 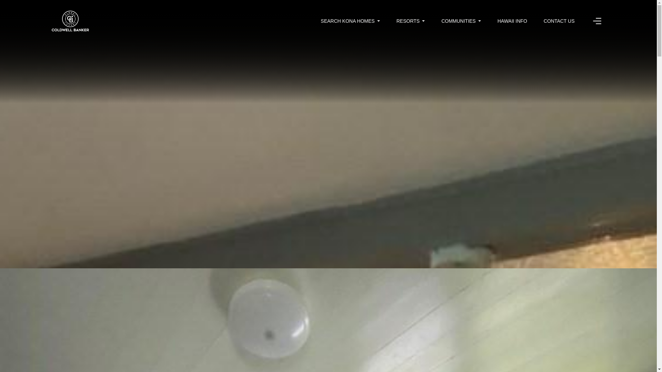 What do you see at coordinates (512, 21) in the screenshot?
I see `HAWAII INFO` at bounding box center [512, 21].